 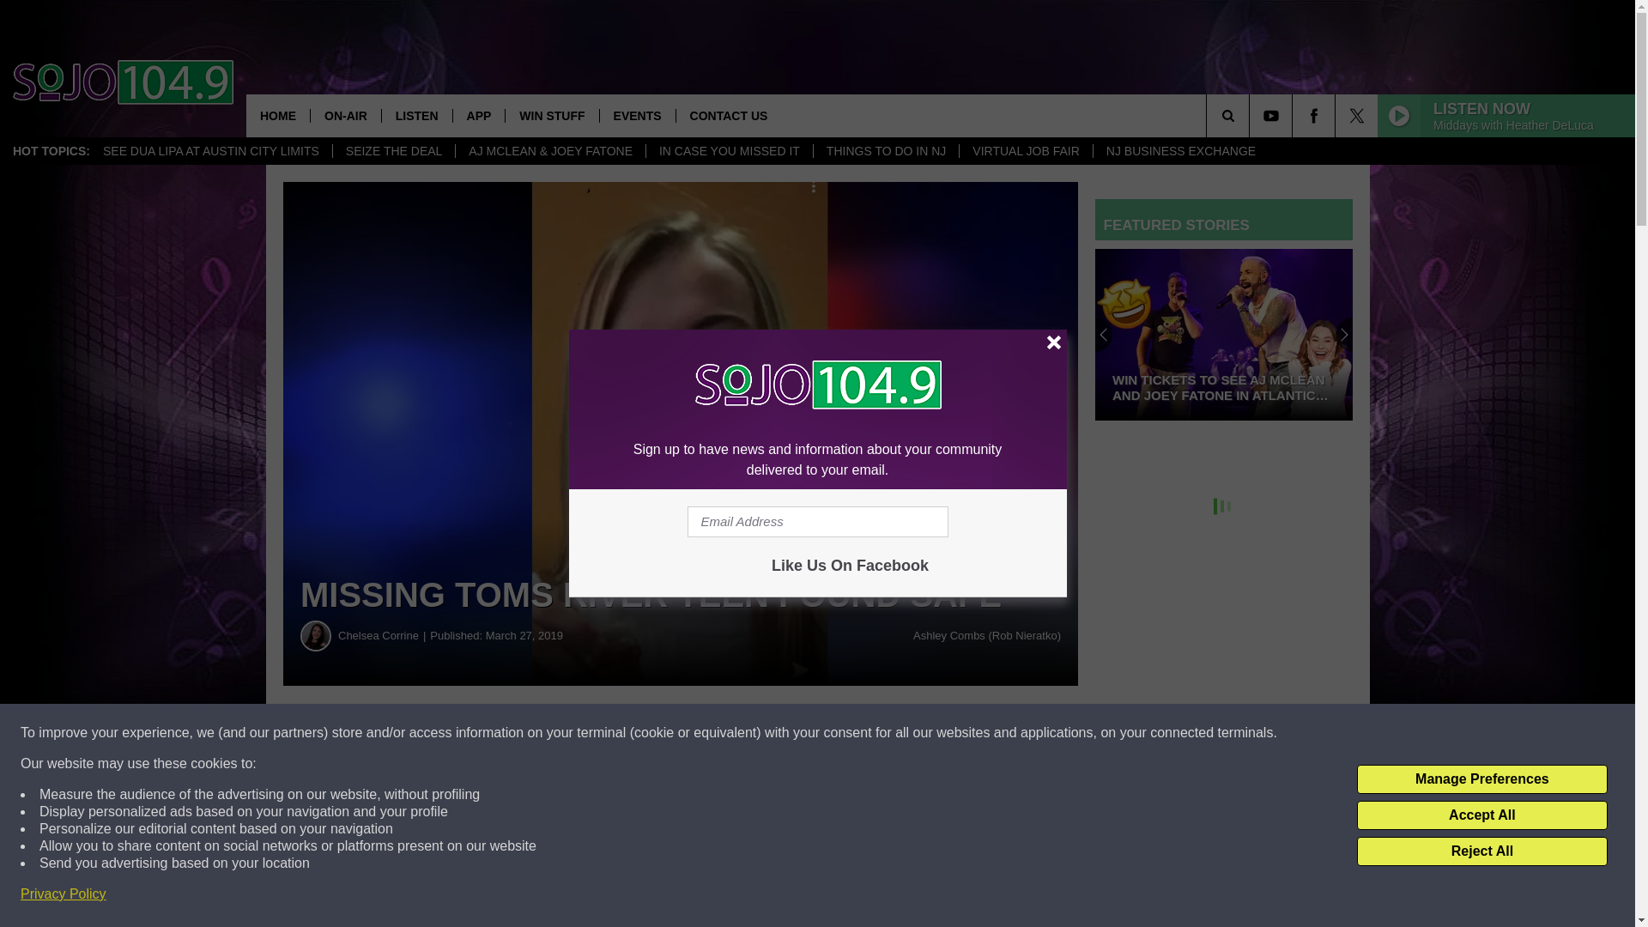 I want to click on VIRTUAL JOB FAIR, so click(x=1025, y=151).